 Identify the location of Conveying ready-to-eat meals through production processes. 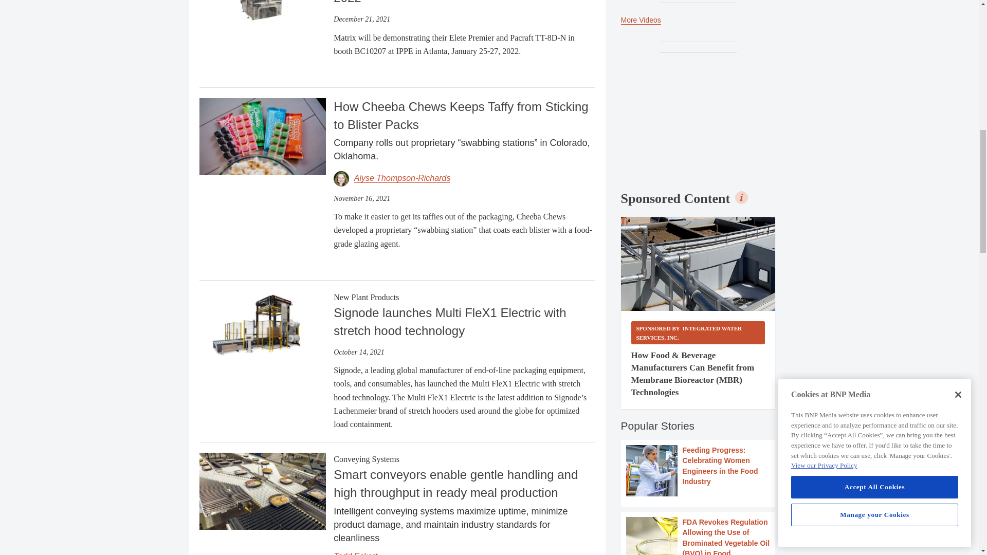
(262, 491).